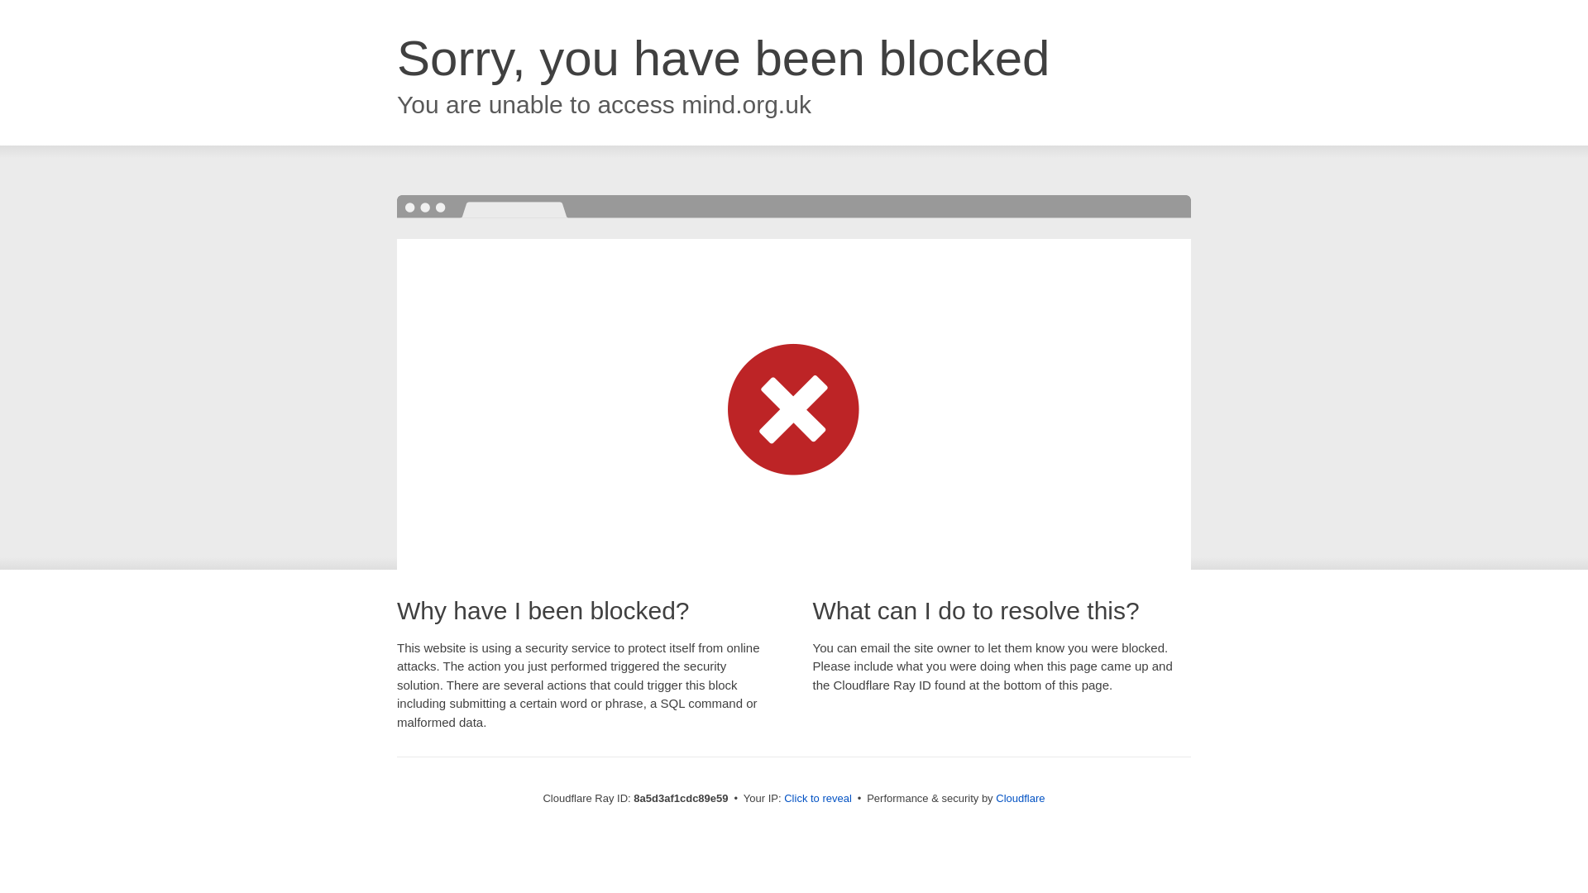 The image size is (1588, 893). What do you see at coordinates (817, 799) in the screenshot?
I see `Click to reveal` at bounding box center [817, 799].